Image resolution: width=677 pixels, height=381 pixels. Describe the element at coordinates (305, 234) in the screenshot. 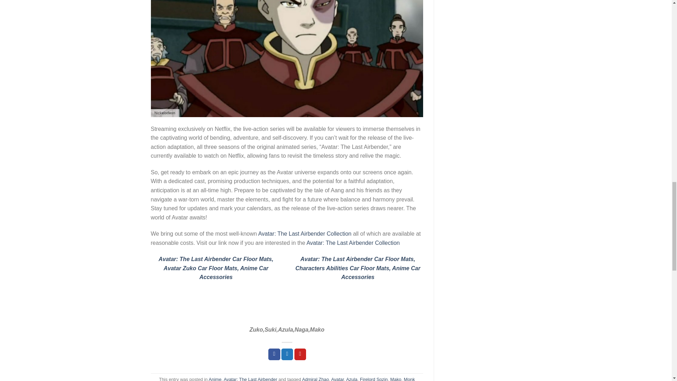

I see `Avatar: The Last Airbender Collection` at that location.